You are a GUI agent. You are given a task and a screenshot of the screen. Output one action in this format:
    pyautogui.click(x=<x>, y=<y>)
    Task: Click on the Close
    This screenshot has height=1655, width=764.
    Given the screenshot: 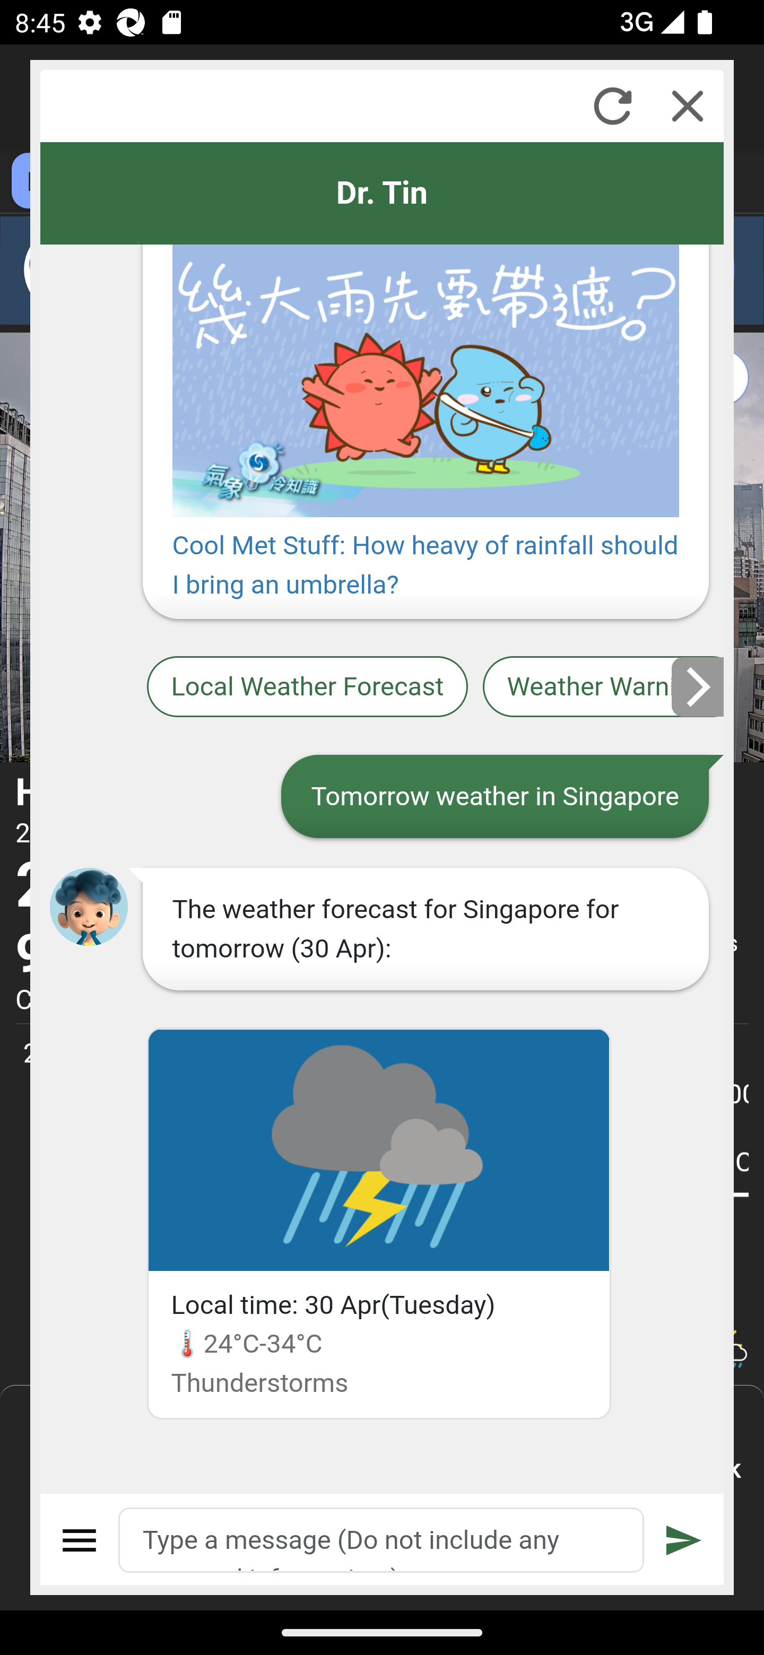 What is the action you would take?
    pyautogui.click(x=688, y=106)
    